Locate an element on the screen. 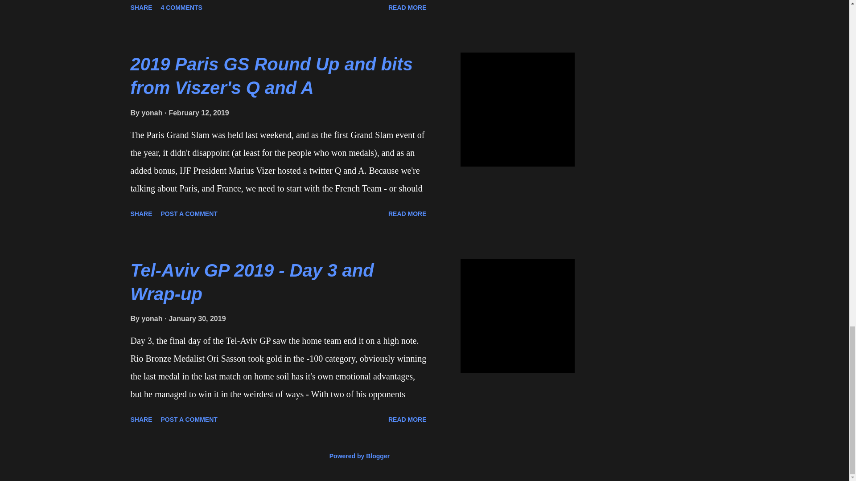  SHARE is located at coordinates (141, 8).